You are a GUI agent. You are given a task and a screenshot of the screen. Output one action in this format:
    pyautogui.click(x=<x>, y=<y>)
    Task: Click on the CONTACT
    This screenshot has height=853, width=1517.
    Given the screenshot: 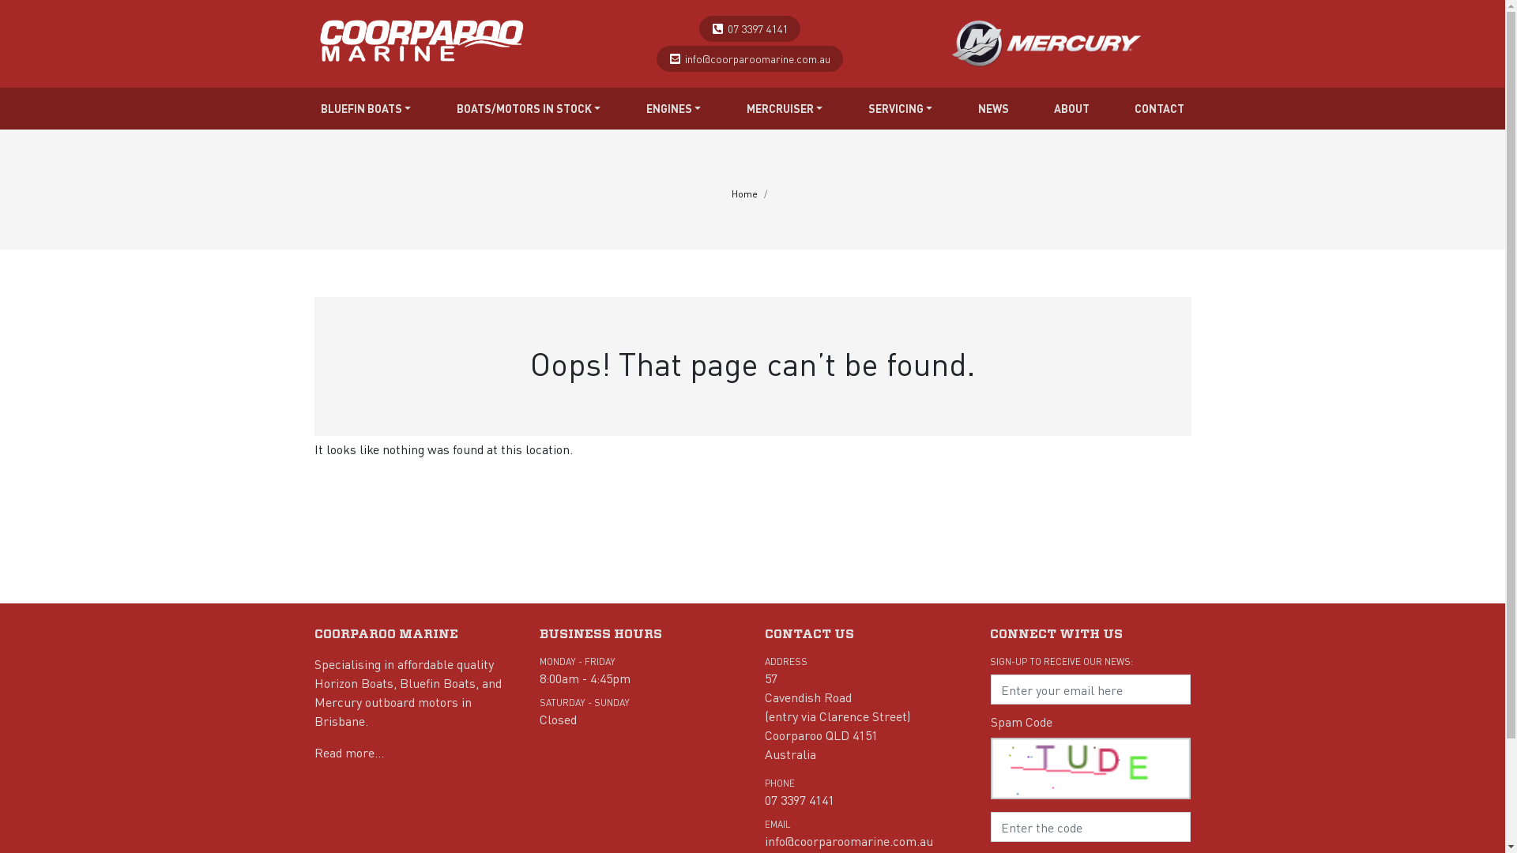 What is the action you would take?
    pyautogui.click(x=1160, y=109)
    